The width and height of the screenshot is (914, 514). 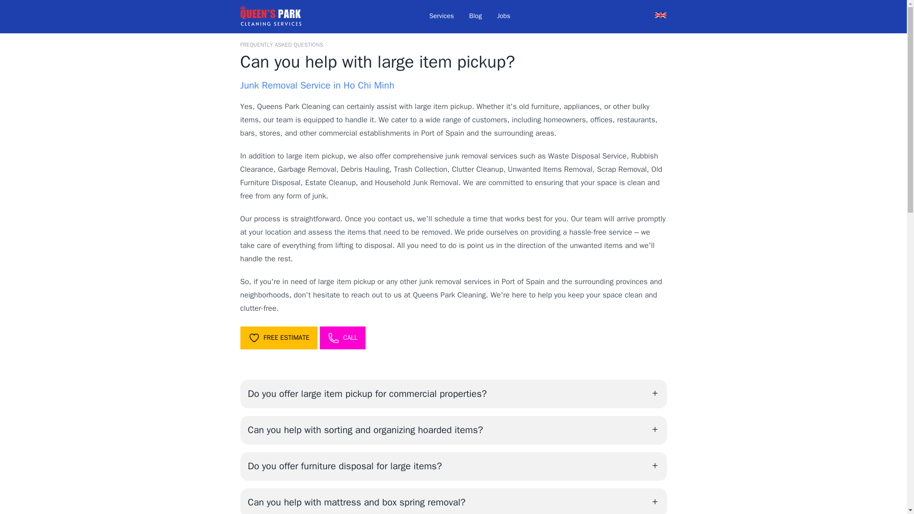 What do you see at coordinates (278, 338) in the screenshot?
I see `FREE ESTIMATE` at bounding box center [278, 338].